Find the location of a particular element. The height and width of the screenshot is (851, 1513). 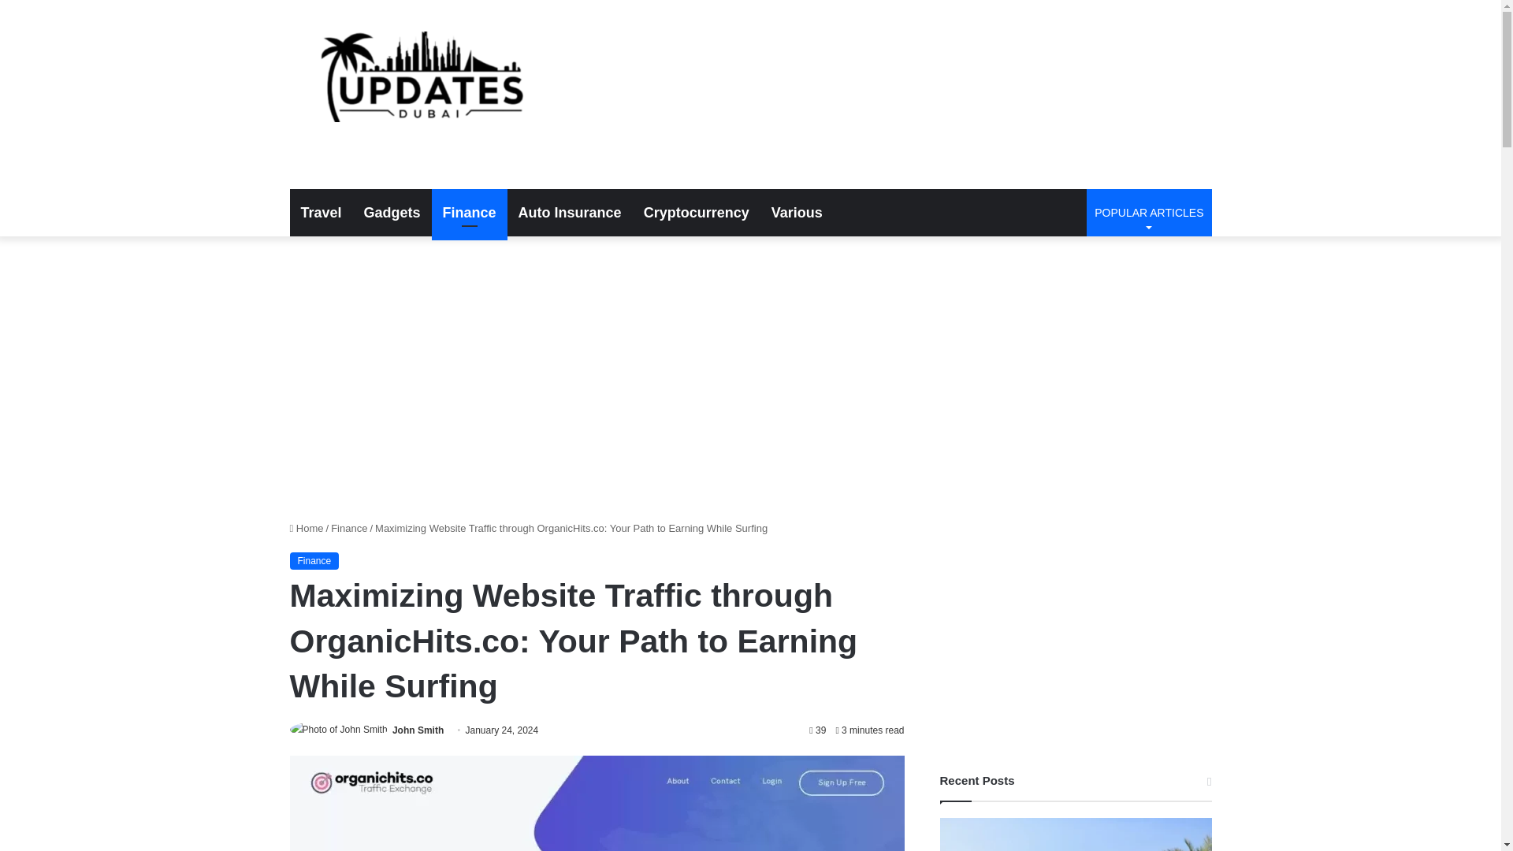

John Smith is located at coordinates (697, 213).